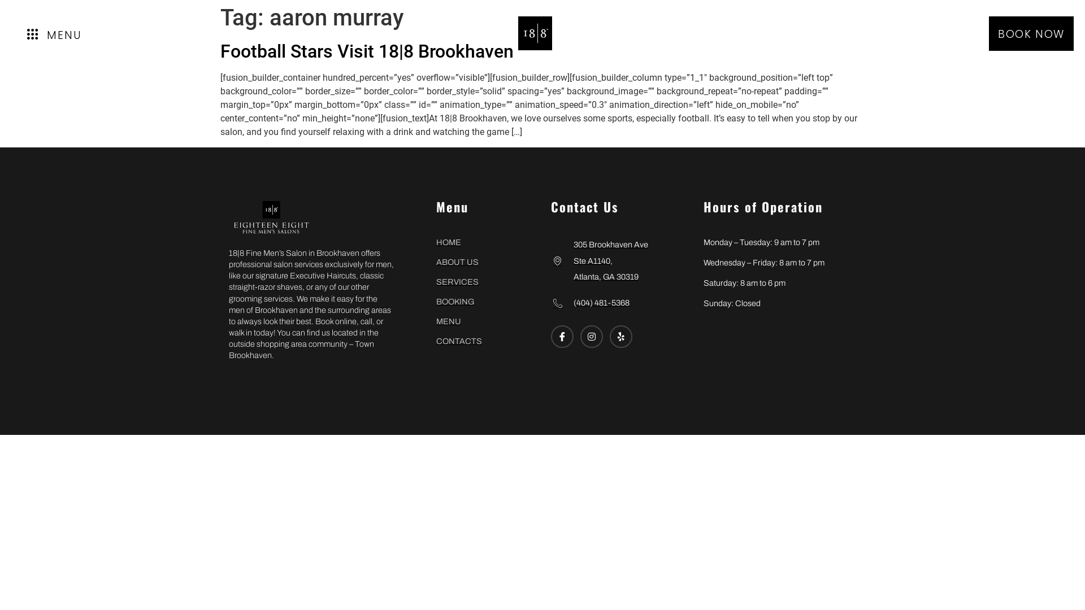  What do you see at coordinates (485, 341) in the screenshot?
I see `CONTACTS` at bounding box center [485, 341].